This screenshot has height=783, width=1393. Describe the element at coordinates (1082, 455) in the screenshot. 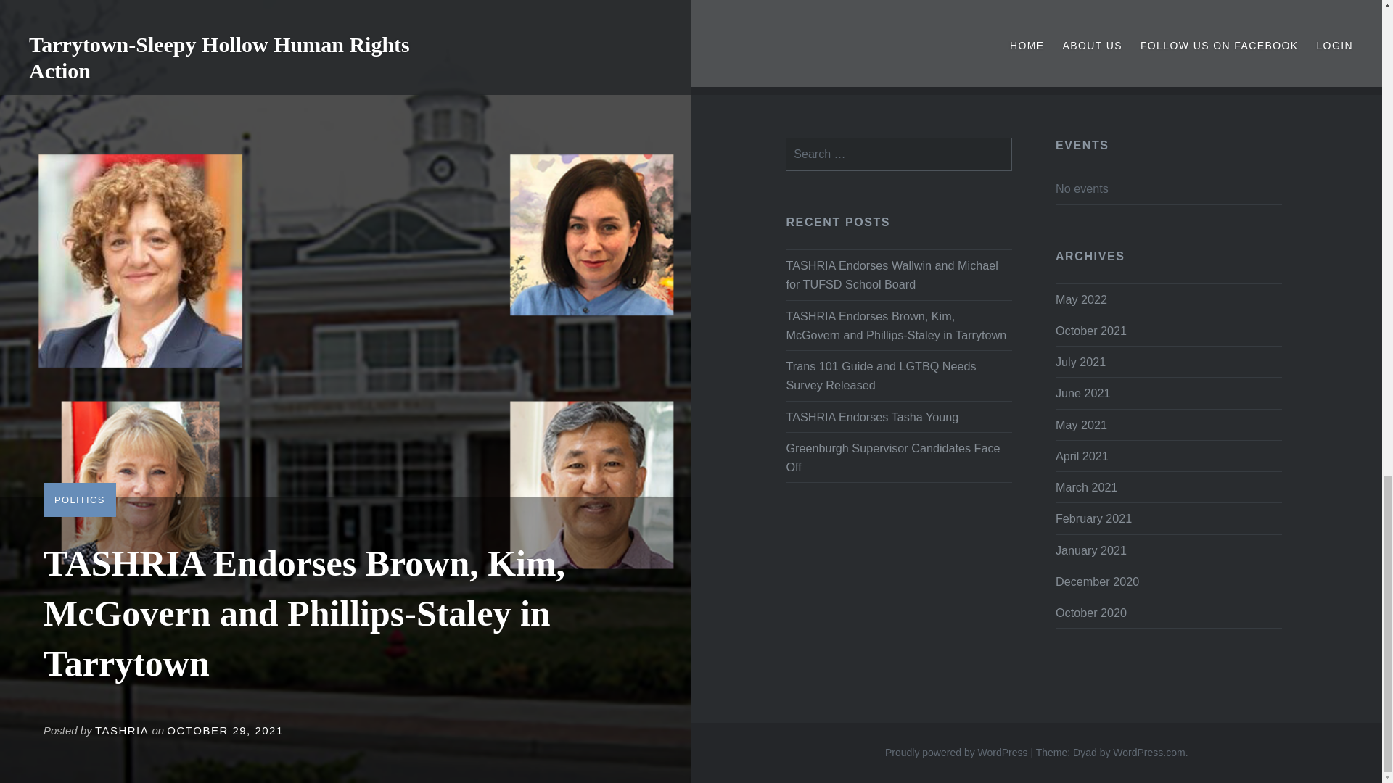

I see `April 2021` at that location.